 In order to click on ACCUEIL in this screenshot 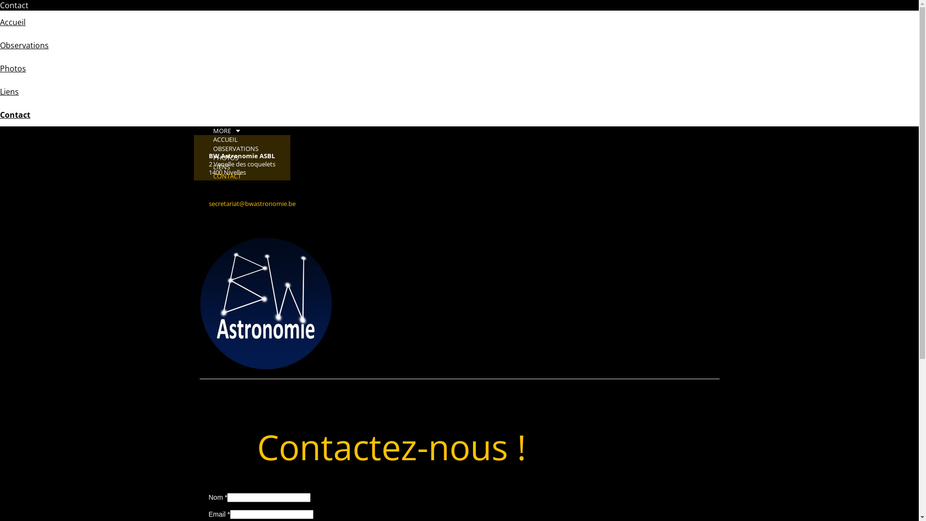, I will do `click(222, 139)`.